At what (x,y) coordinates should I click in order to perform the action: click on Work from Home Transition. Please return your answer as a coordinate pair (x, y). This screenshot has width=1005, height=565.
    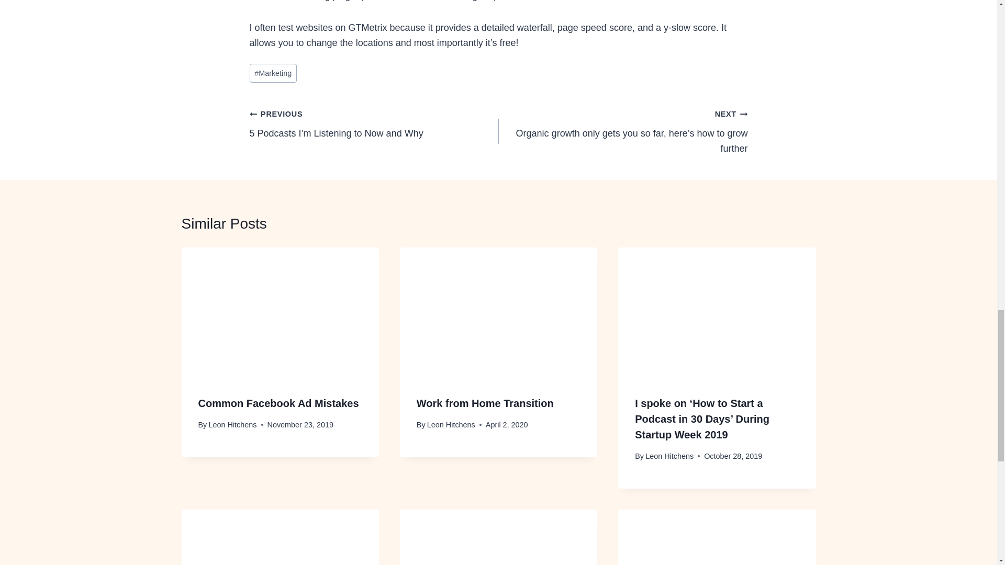
    Looking at the image, I should click on (485, 403).